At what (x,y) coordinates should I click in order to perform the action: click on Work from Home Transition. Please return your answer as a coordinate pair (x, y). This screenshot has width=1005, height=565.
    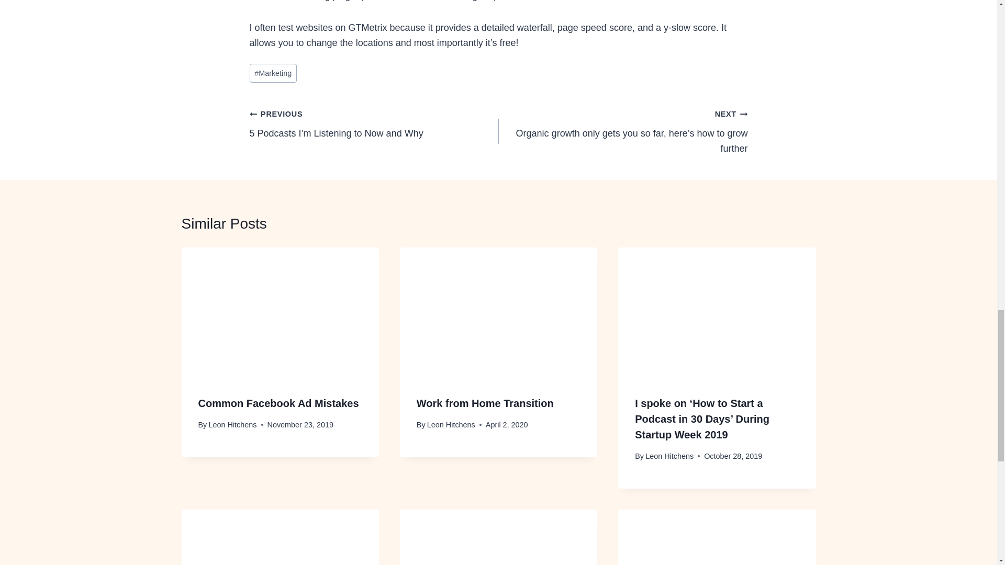
    Looking at the image, I should click on (485, 403).